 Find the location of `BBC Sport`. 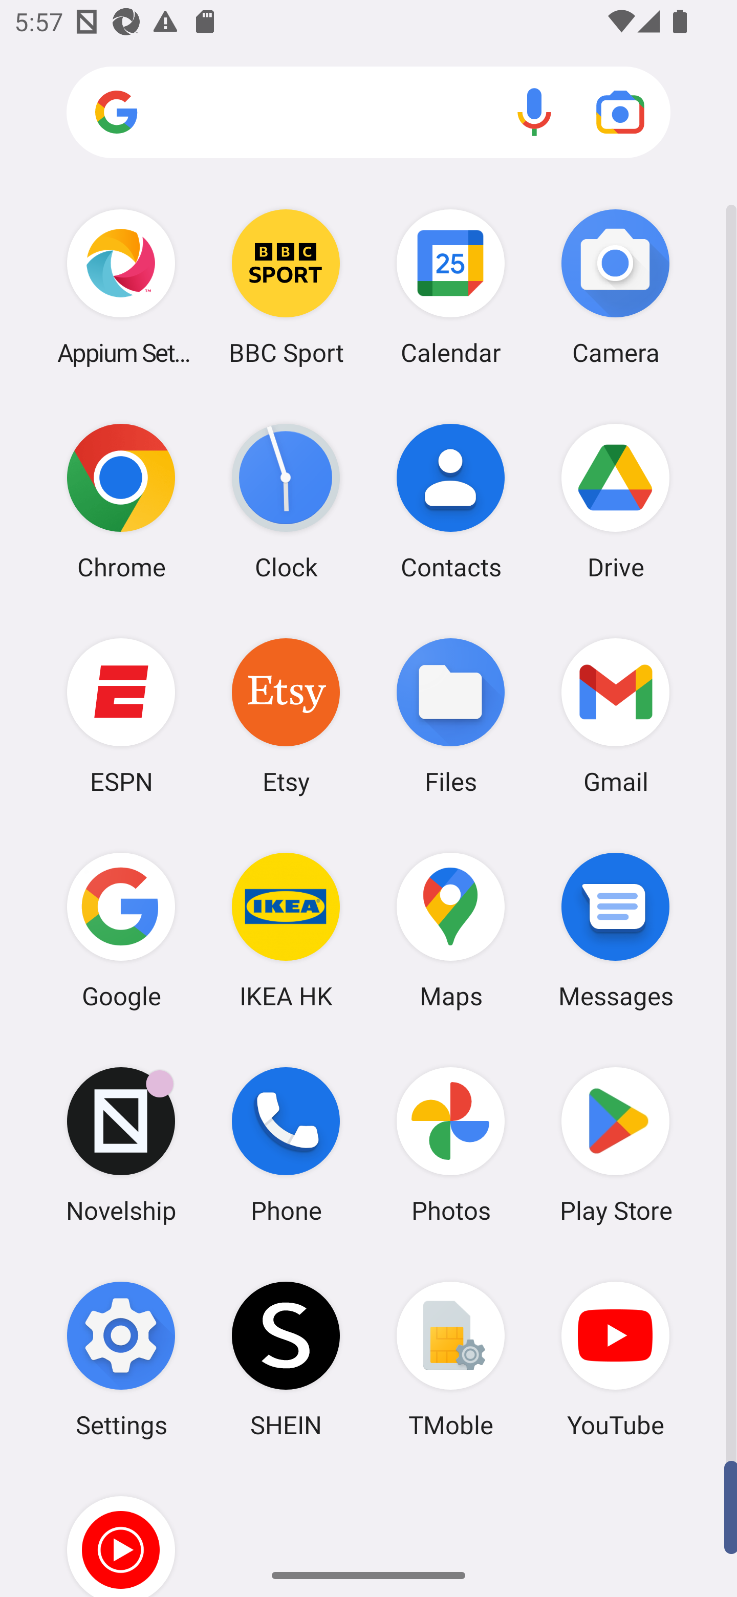

BBC Sport is located at coordinates (286, 287).